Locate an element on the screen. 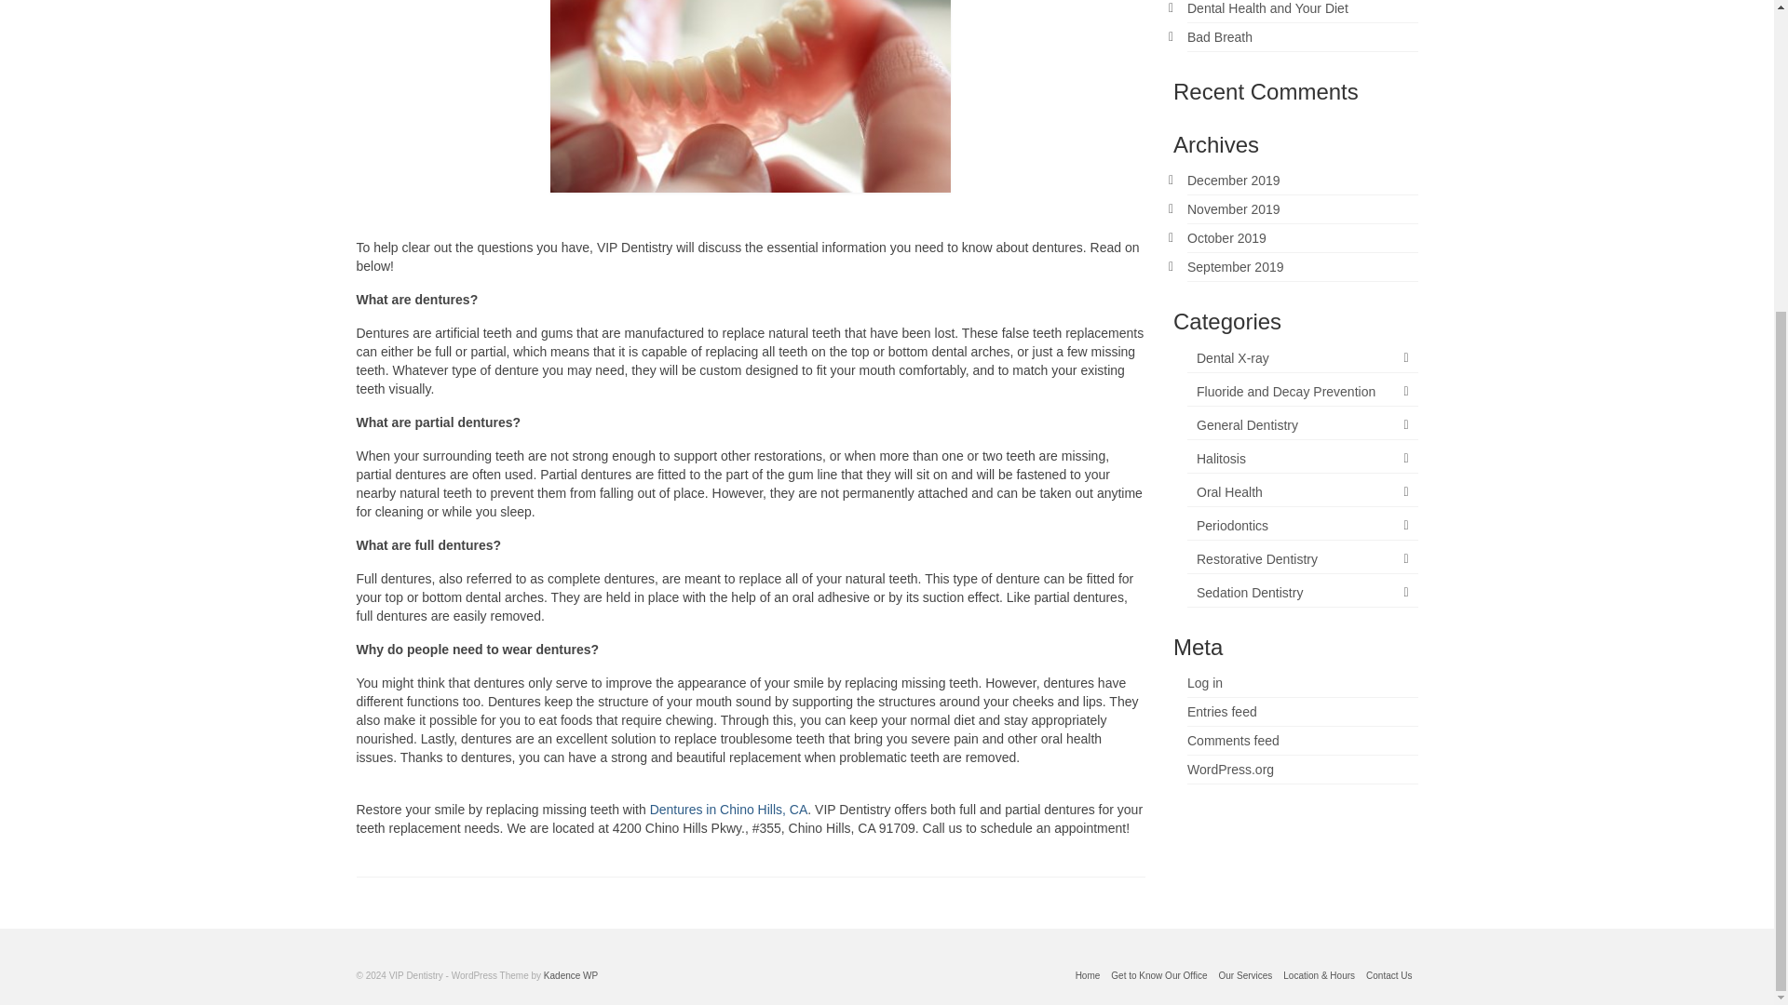  Bad Breath is located at coordinates (1220, 37).